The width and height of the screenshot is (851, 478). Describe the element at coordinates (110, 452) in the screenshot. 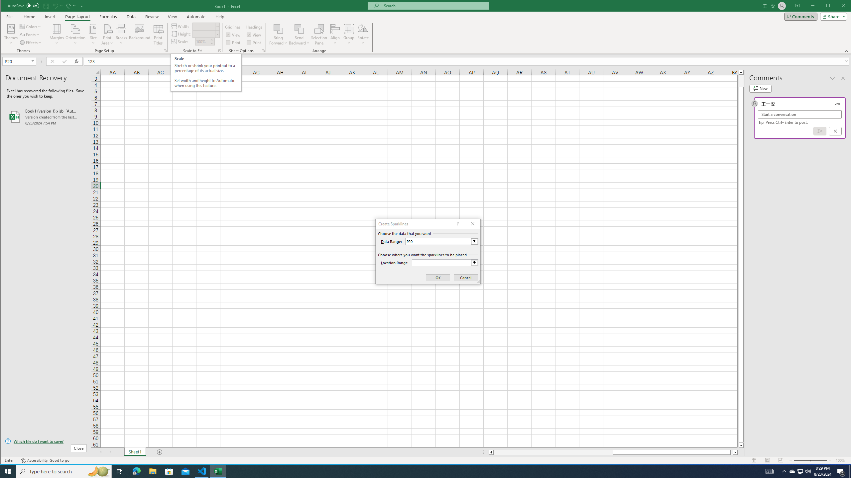

I see `Scroll Right` at that location.